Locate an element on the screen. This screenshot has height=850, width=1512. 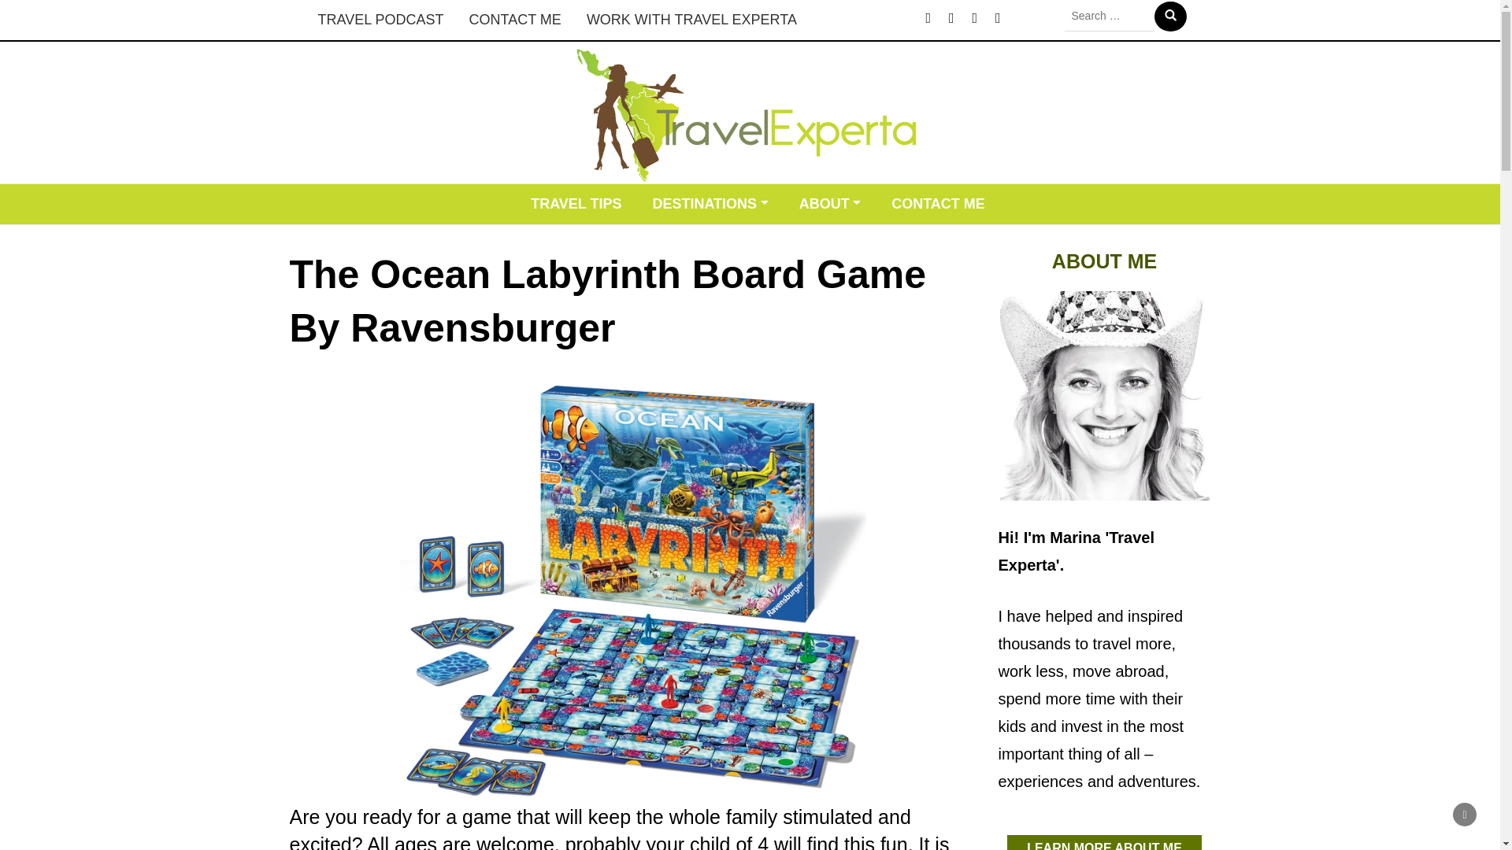
CONTACT ME is located at coordinates (515, 20).